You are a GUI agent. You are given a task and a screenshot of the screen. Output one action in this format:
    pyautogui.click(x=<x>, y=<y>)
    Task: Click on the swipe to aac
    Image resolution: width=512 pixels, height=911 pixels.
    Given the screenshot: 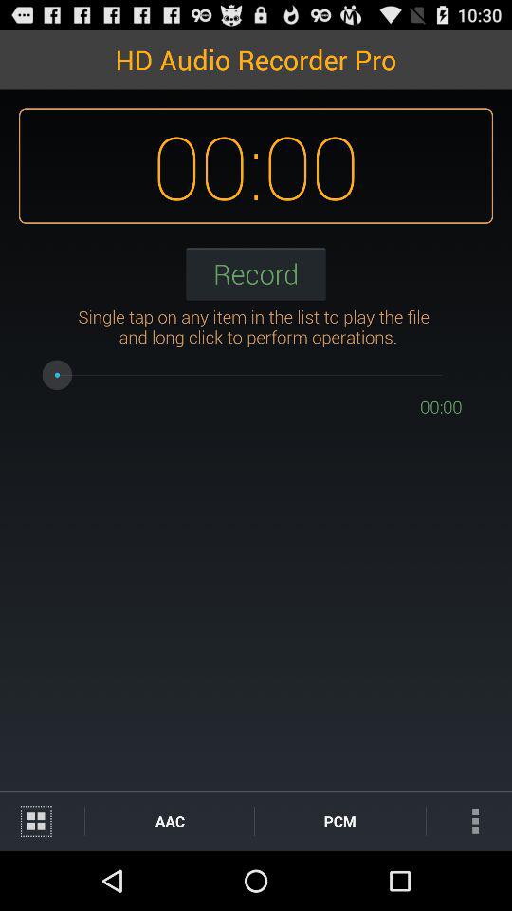 What is the action you would take?
    pyautogui.click(x=169, y=820)
    